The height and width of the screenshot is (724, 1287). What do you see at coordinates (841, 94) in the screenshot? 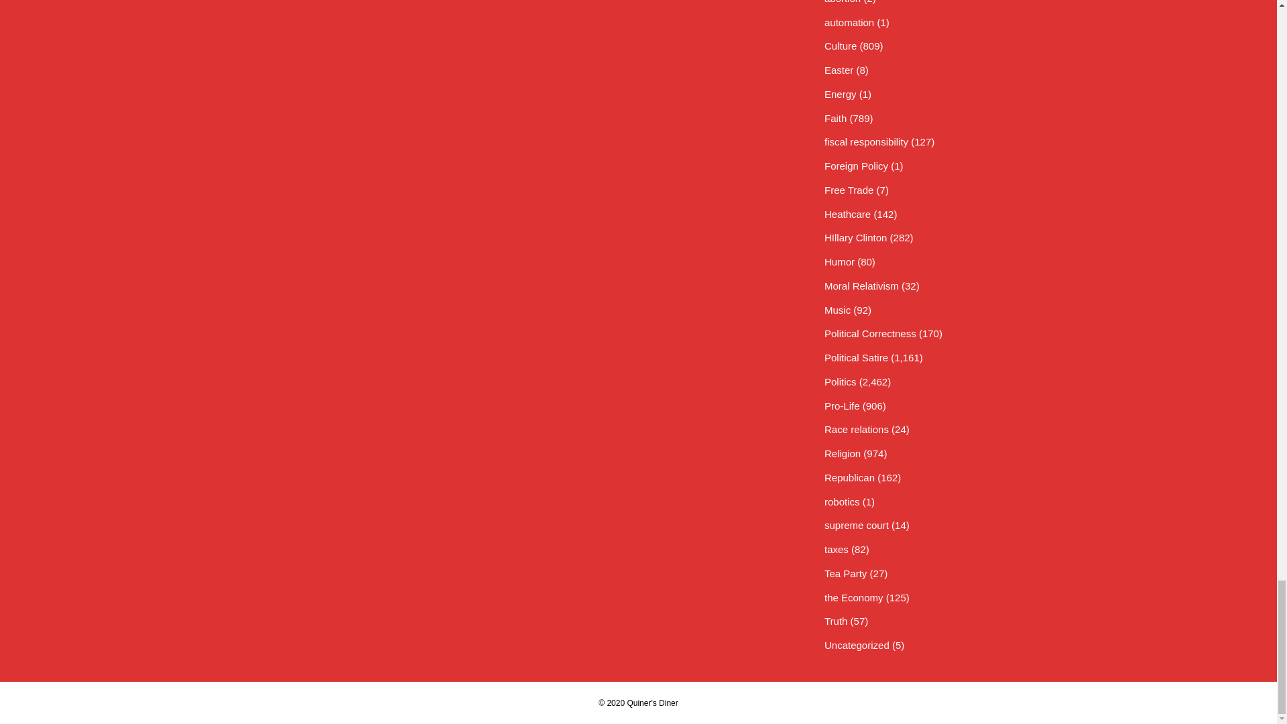
I see `Energy` at bounding box center [841, 94].